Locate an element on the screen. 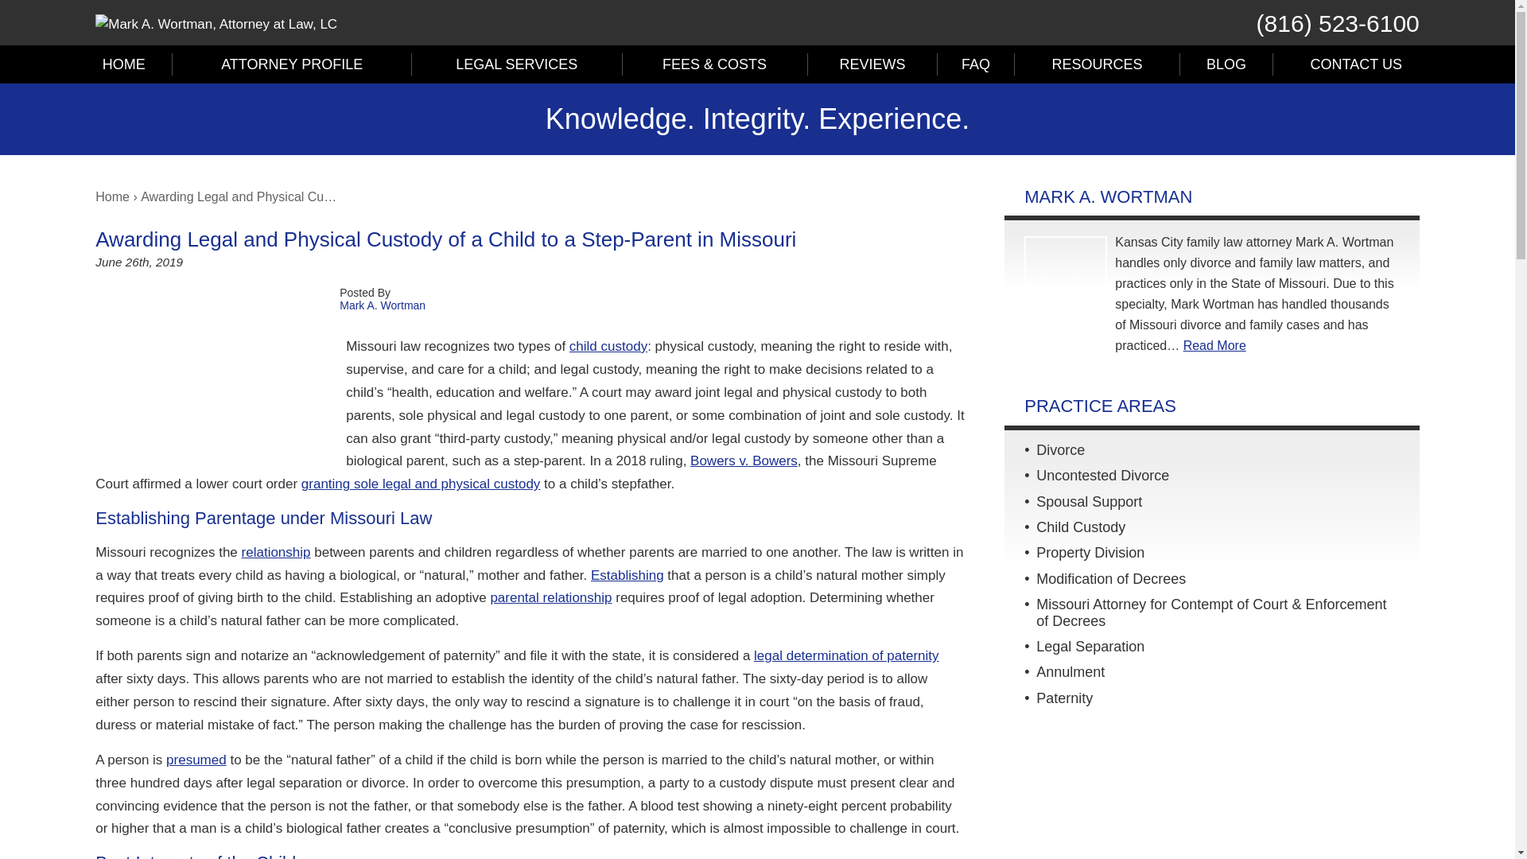 Image resolution: width=1527 pixels, height=859 pixels. Read more about Modification of Decrees is located at coordinates (1111, 579).